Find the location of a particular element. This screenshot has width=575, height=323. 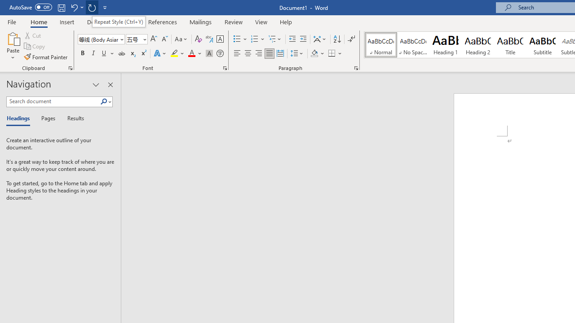

Clear Formatting is located at coordinates (199, 39).